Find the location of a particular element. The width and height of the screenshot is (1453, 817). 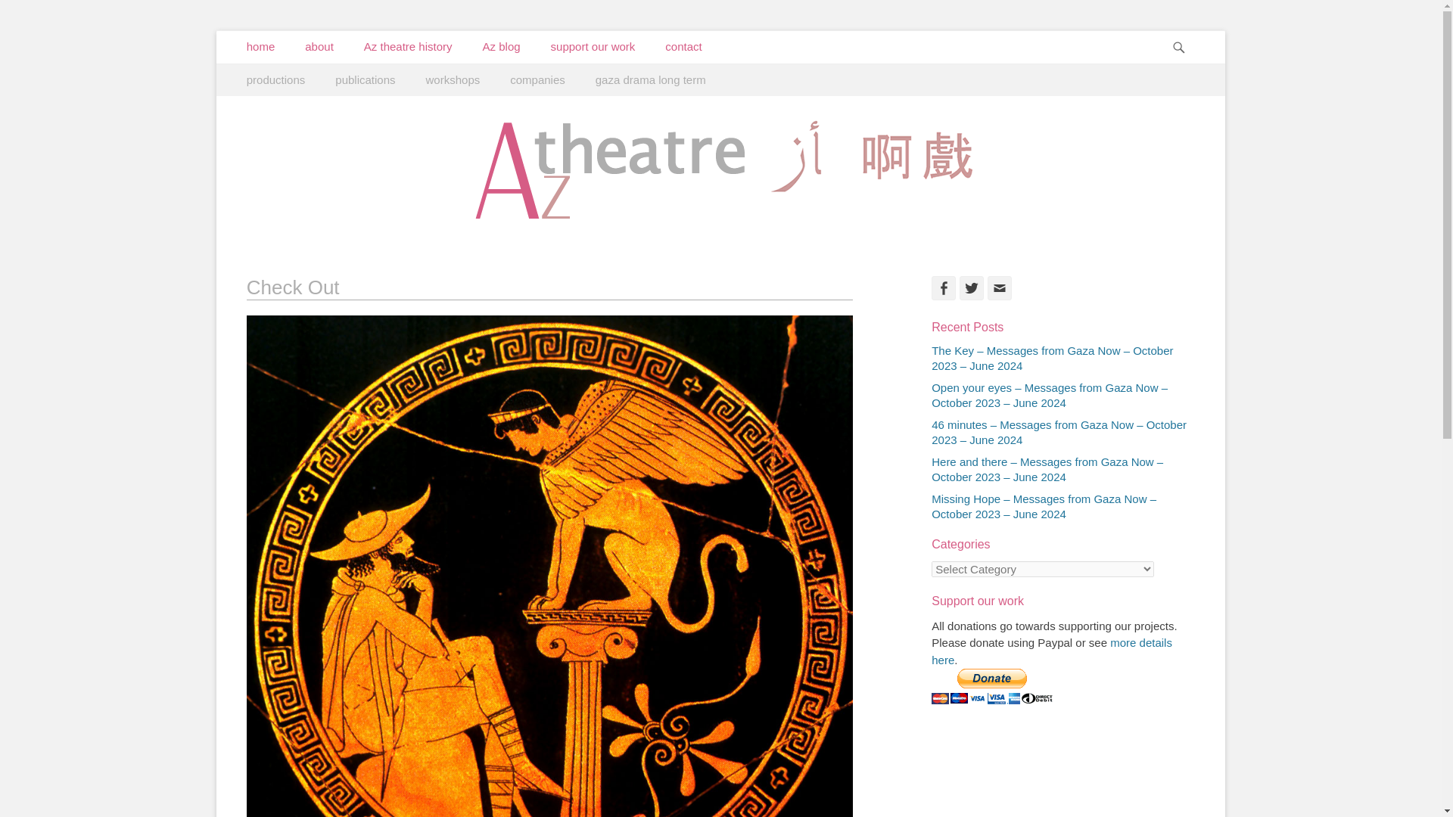

Twitter is located at coordinates (971, 288).